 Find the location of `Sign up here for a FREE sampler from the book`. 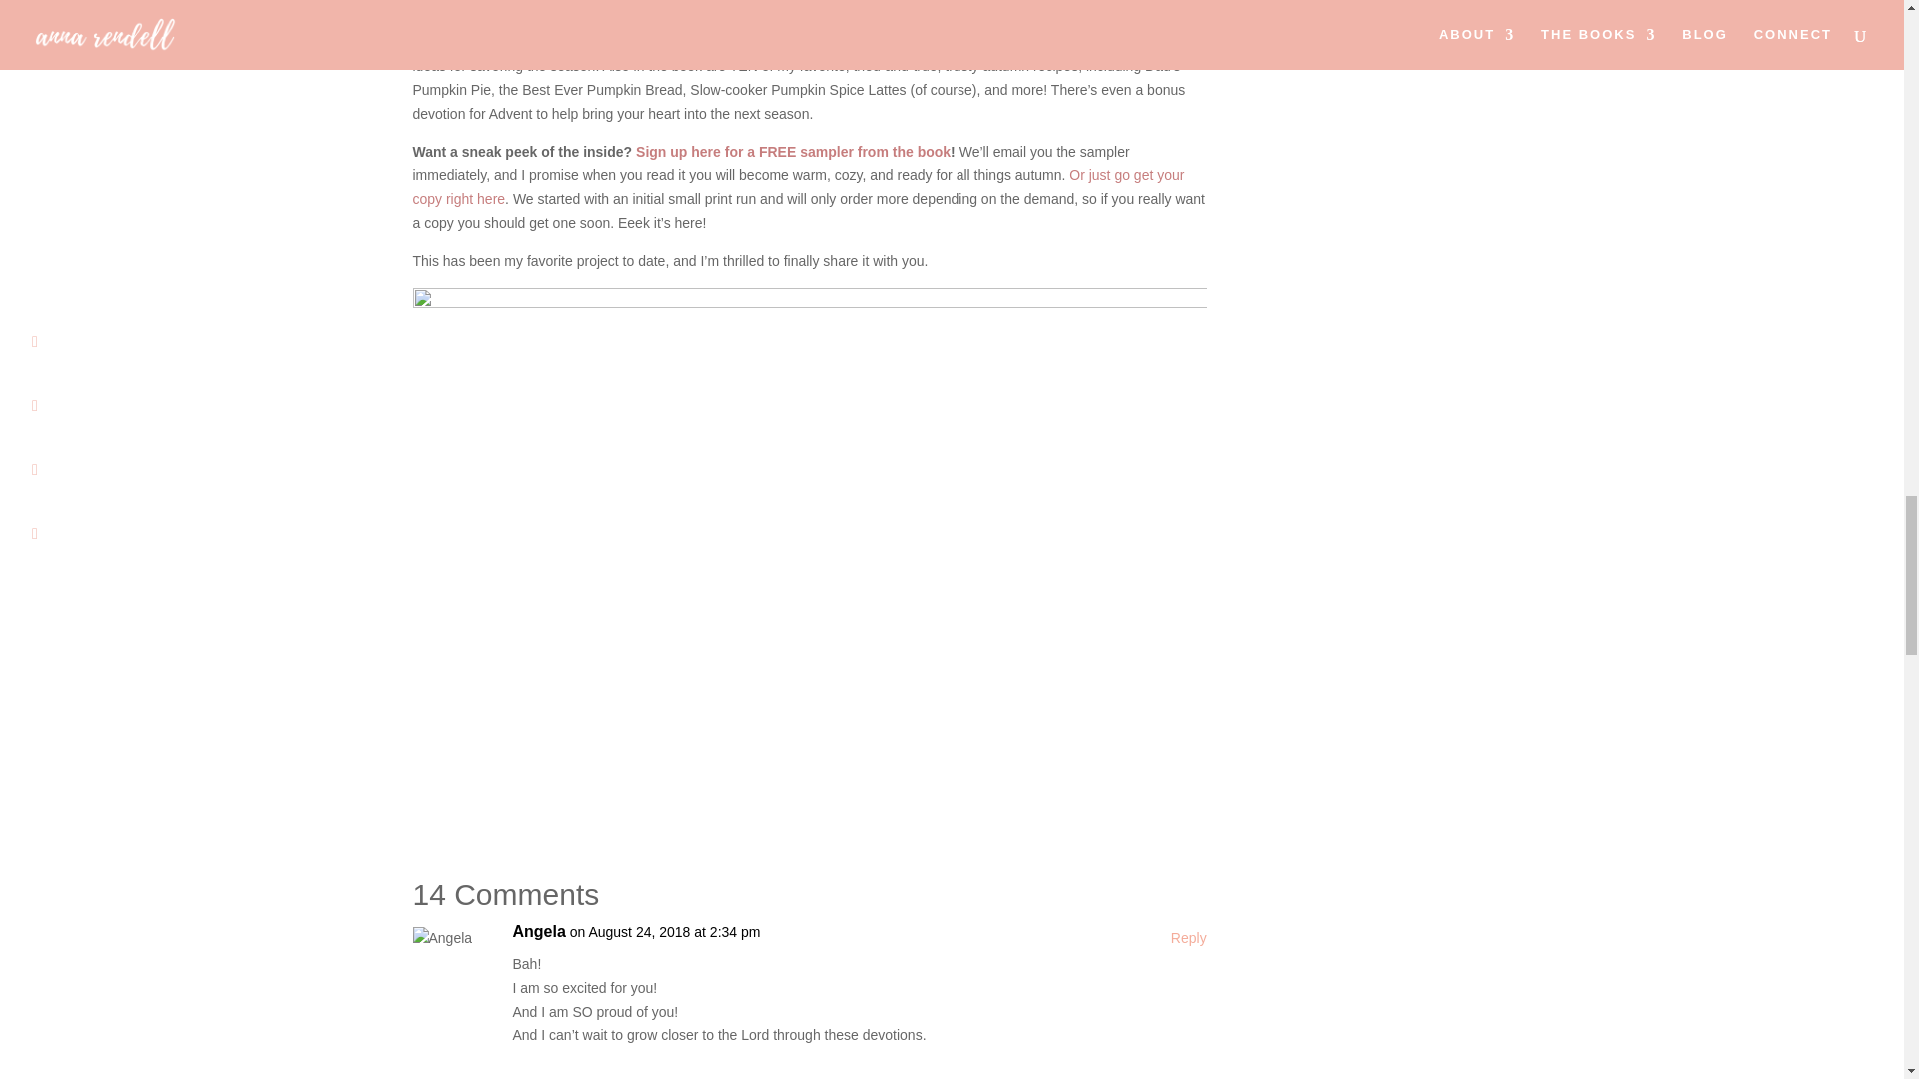

Sign up here for a FREE sampler from the book is located at coordinates (792, 151).